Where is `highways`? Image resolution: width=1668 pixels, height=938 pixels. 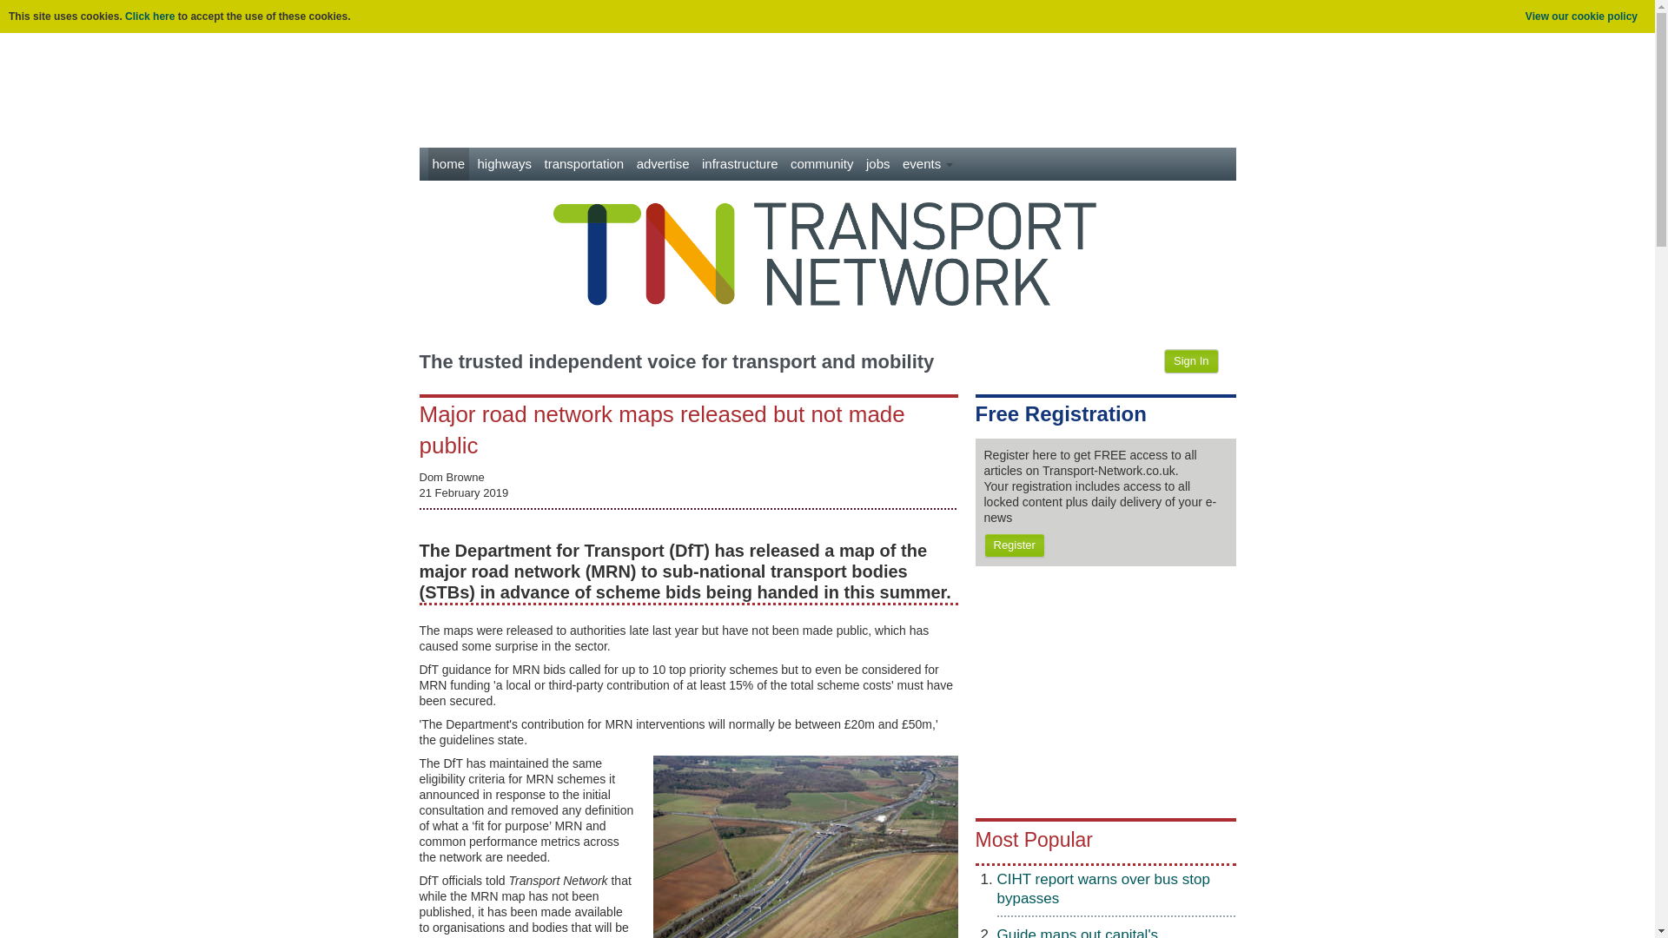 highways is located at coordinates (504, 163).